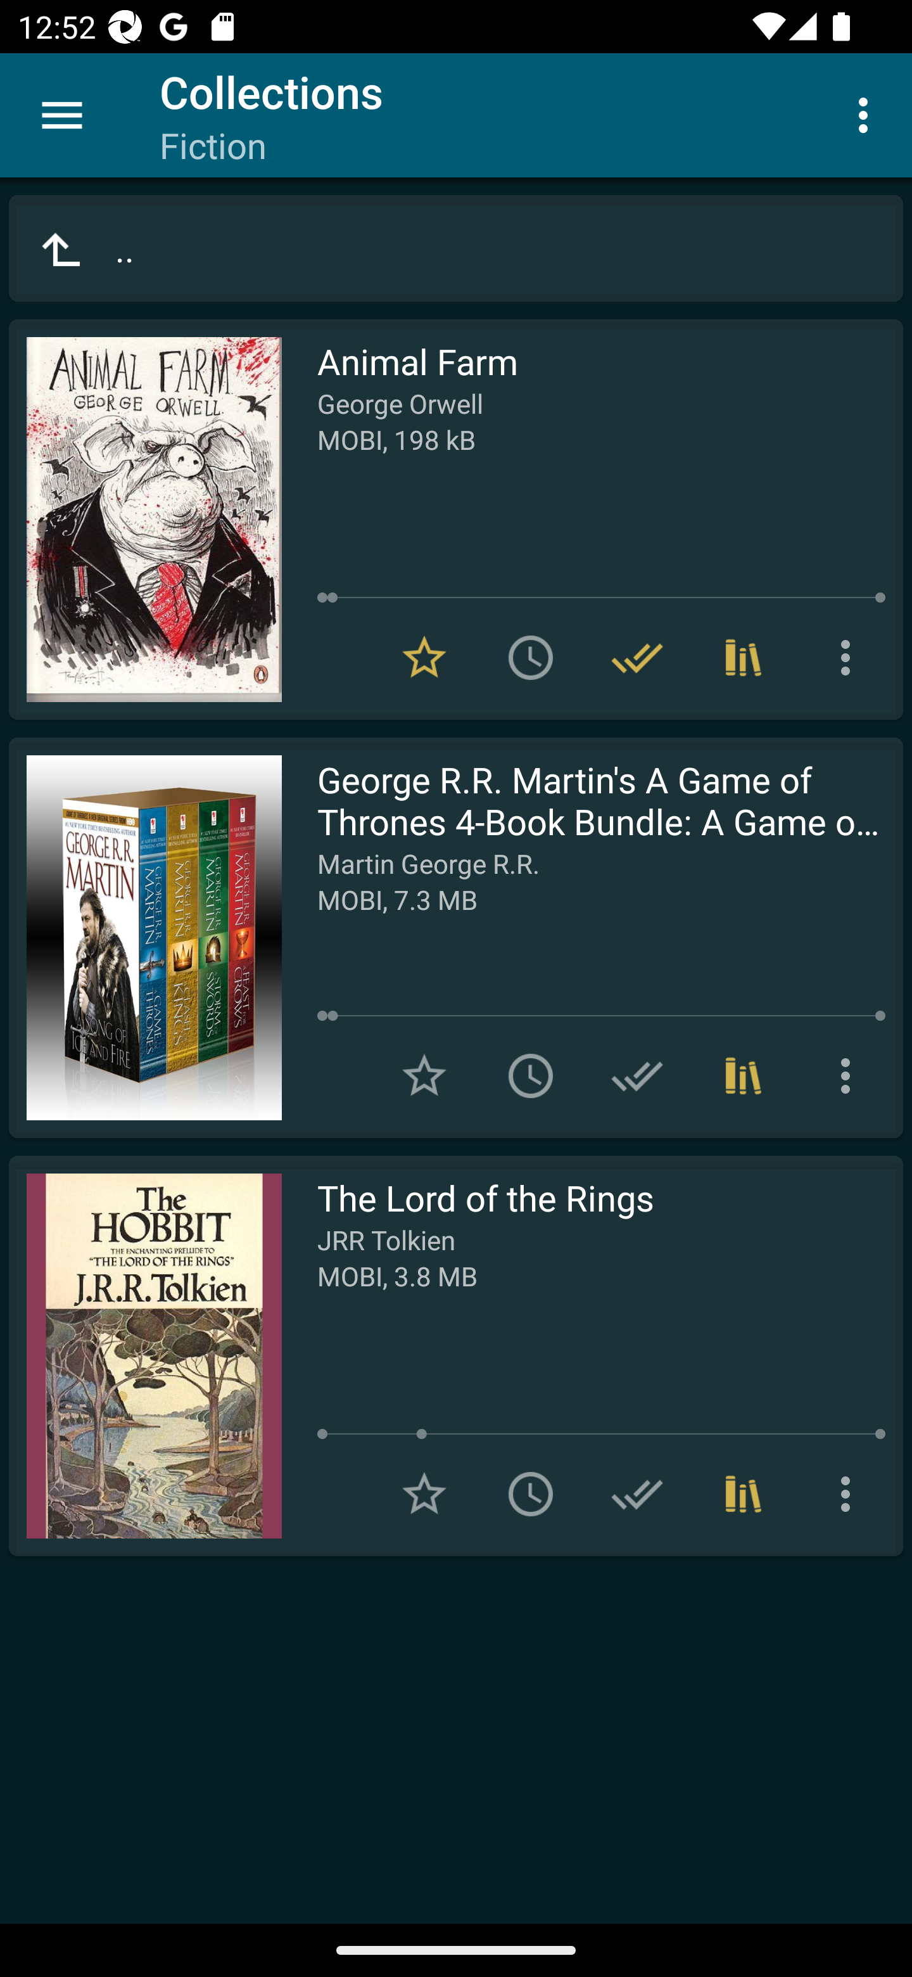  Describe the element at coordinates (637, 1494) in the screenshot. I see `Add to Have read` at that location.